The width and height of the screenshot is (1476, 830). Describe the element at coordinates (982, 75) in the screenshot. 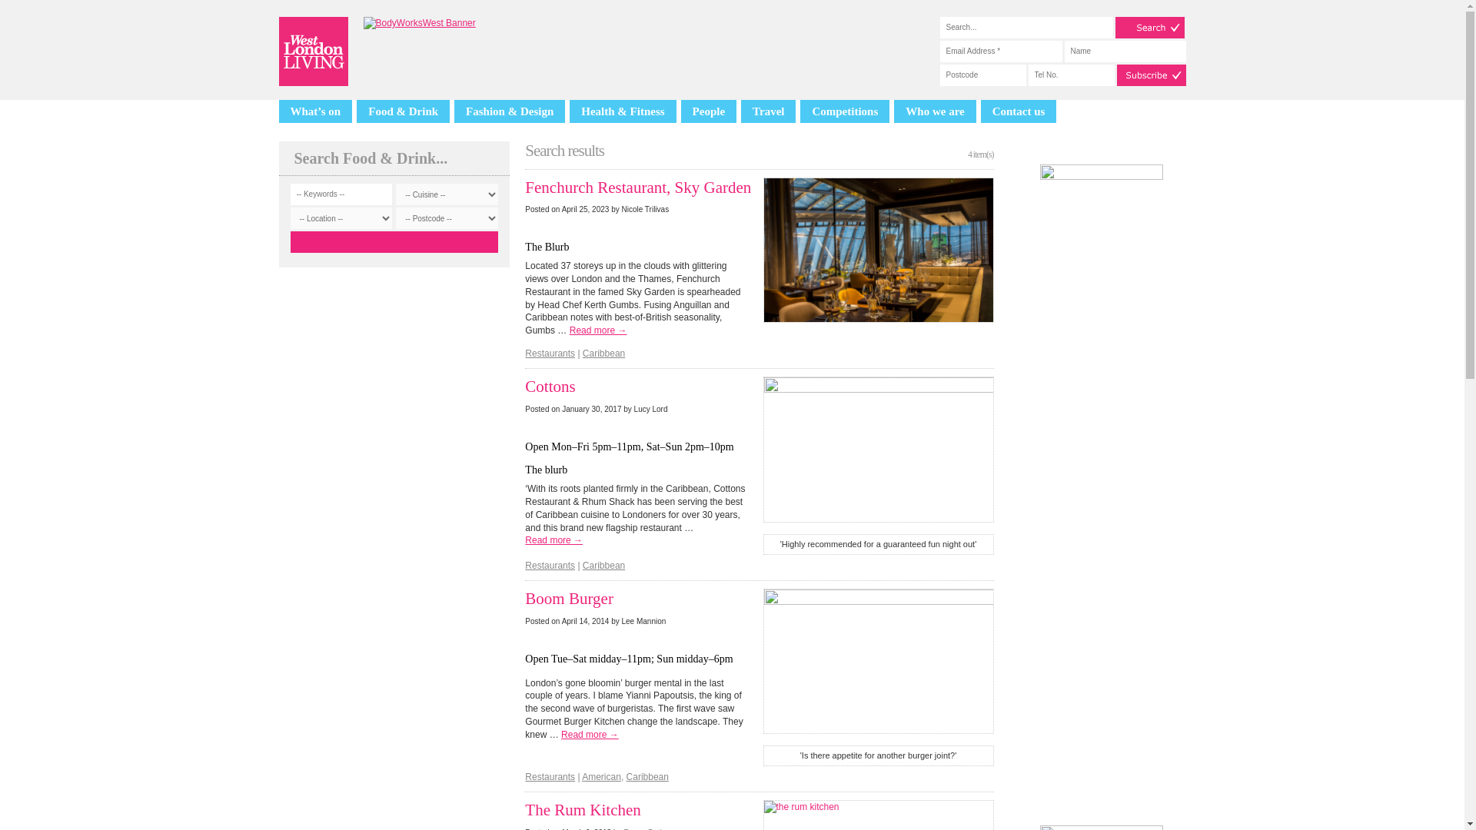

I see `Postcode` at that location.